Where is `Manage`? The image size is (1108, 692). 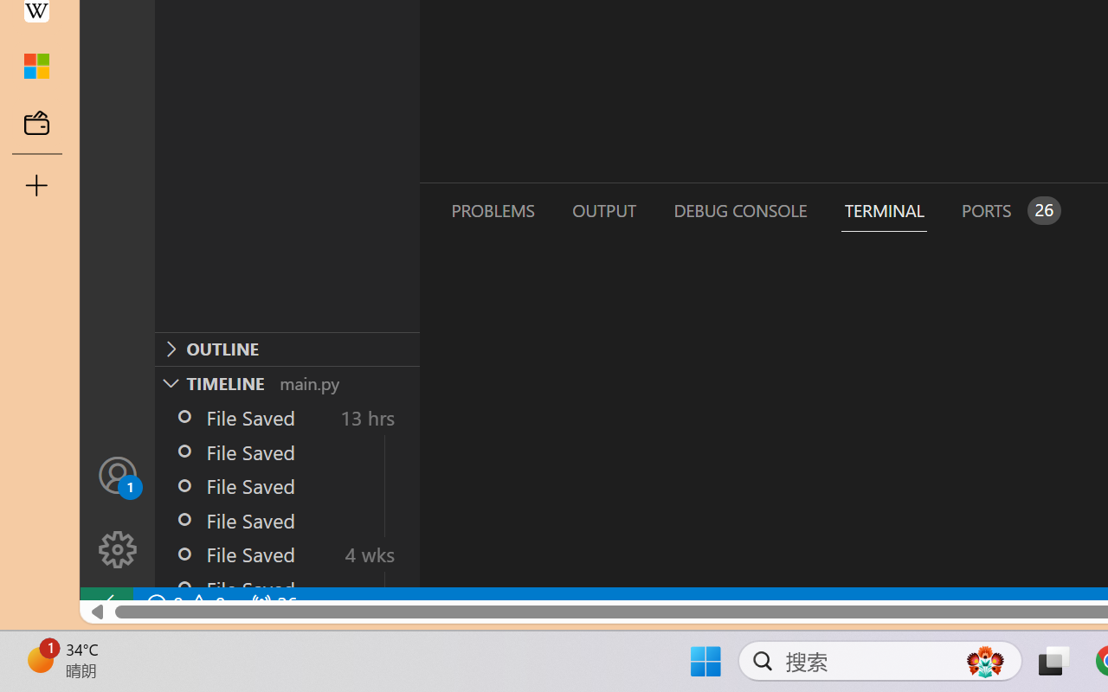
Manage is located at coordinates (118, 550).